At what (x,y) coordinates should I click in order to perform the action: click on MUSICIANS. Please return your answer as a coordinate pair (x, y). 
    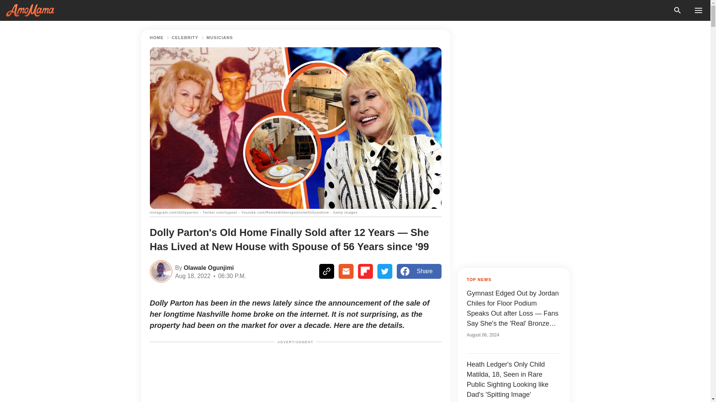
    Looking at the image, I should click on (220, 38).